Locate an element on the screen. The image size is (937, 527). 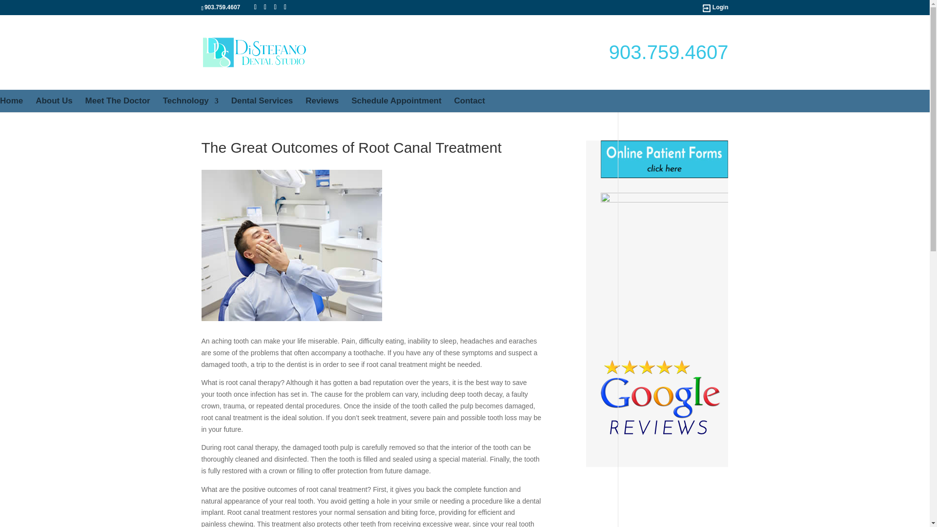
Home is located at coordinates (11, 101).